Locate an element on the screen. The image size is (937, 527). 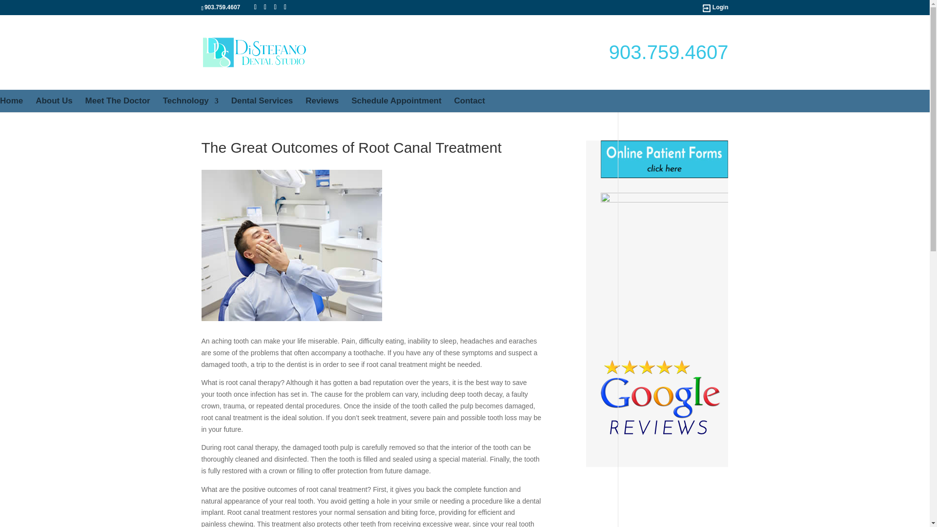
Home is located at coordinates (11, 101).